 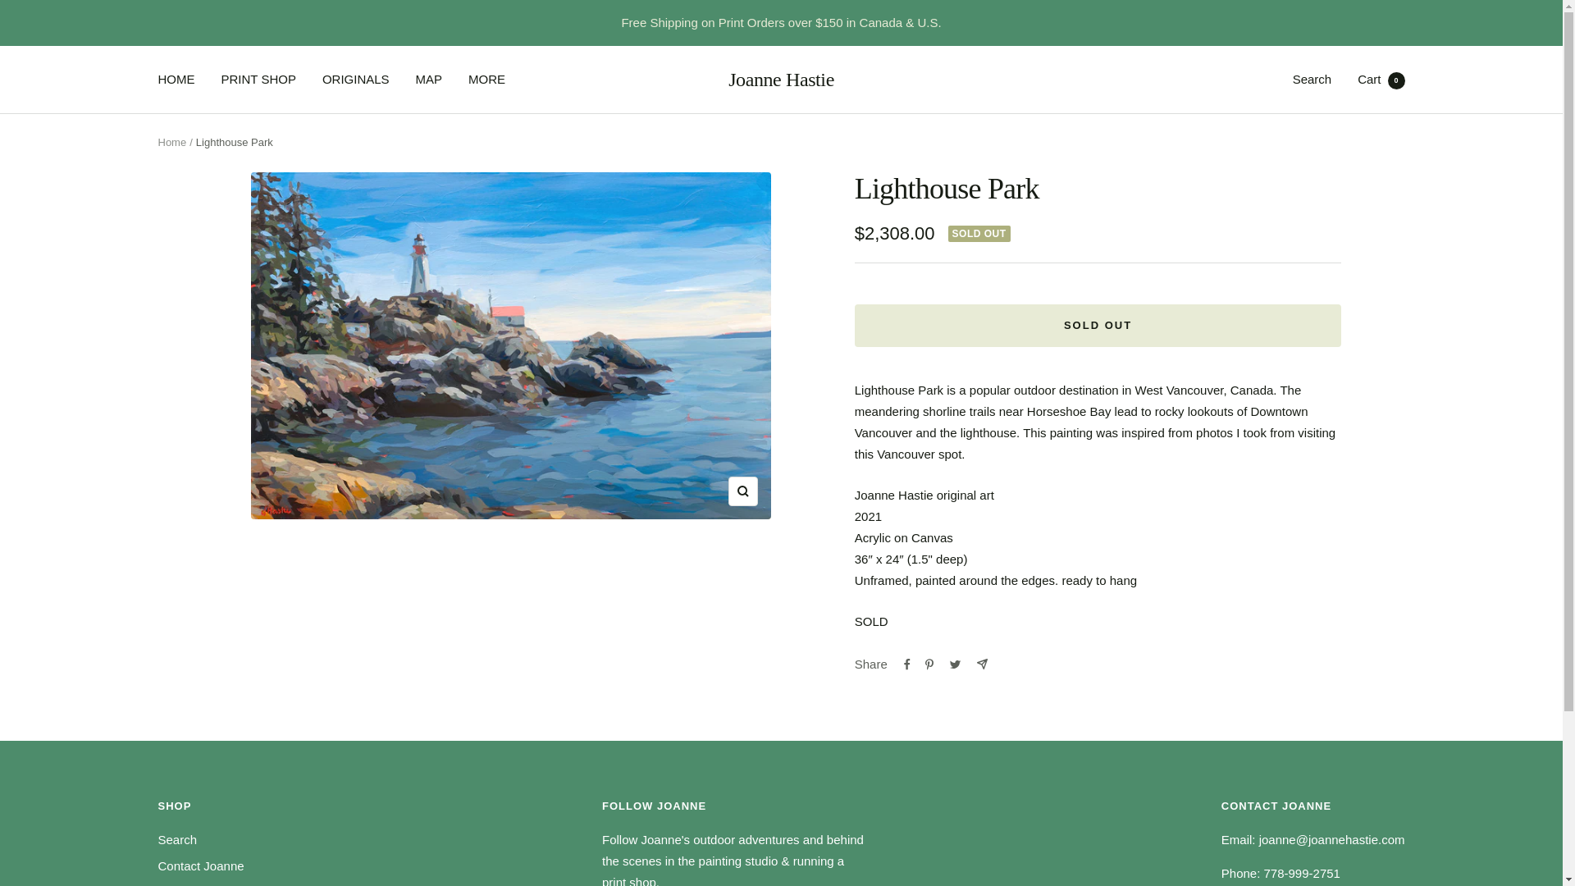 What do you see at coordinates (1098, 326) in the screenshot?
I see `Search` at bounding box center [1098, 326].